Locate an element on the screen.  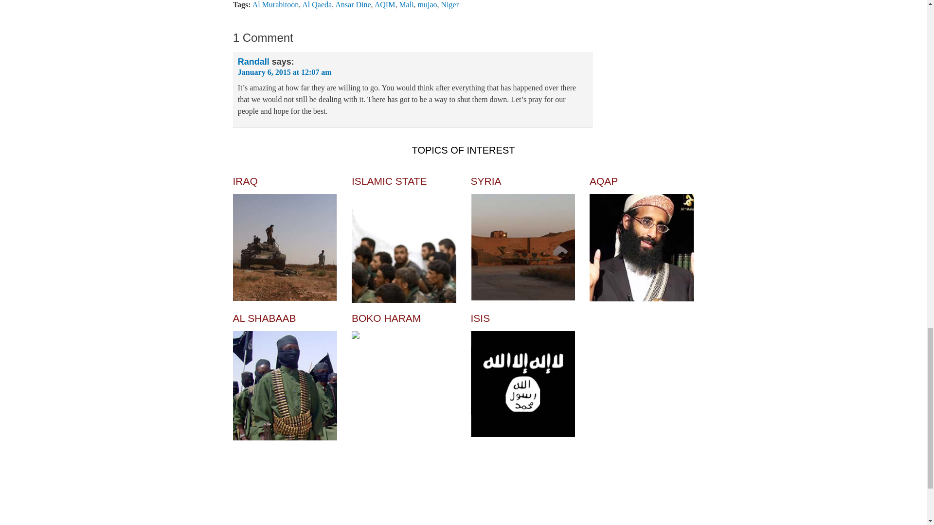
Al Murabitoon is located at coordinates (275, 5).